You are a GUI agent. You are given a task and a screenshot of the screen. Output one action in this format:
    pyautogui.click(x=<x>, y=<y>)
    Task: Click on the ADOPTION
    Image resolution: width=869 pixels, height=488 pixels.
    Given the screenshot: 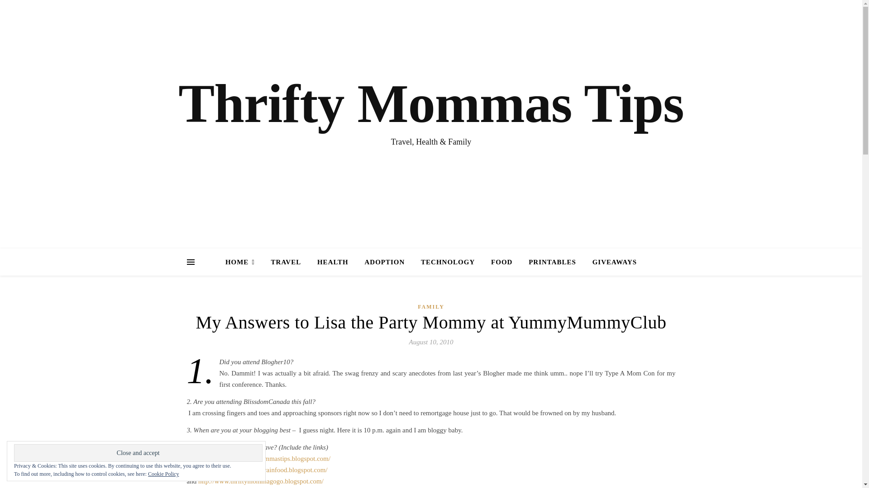 What is the action you would take?
    pyautogui.click(x=385, y=262)
    